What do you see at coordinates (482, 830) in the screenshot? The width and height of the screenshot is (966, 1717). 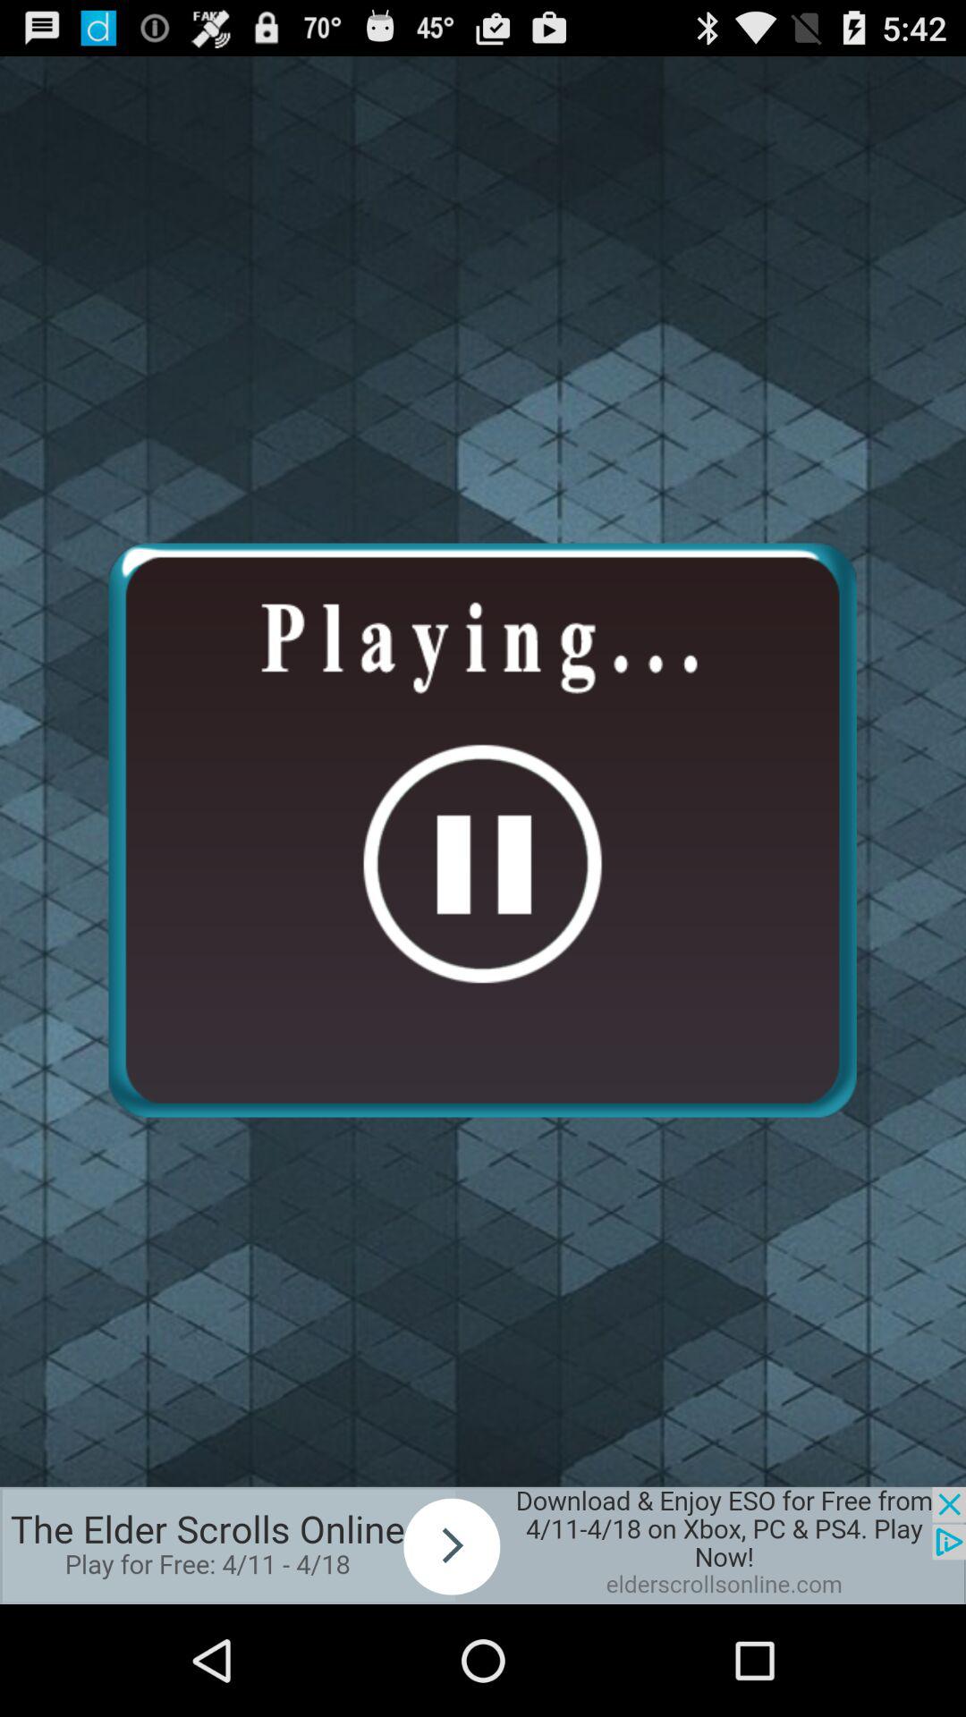 I see `pause` at bounding box center [482, 830].